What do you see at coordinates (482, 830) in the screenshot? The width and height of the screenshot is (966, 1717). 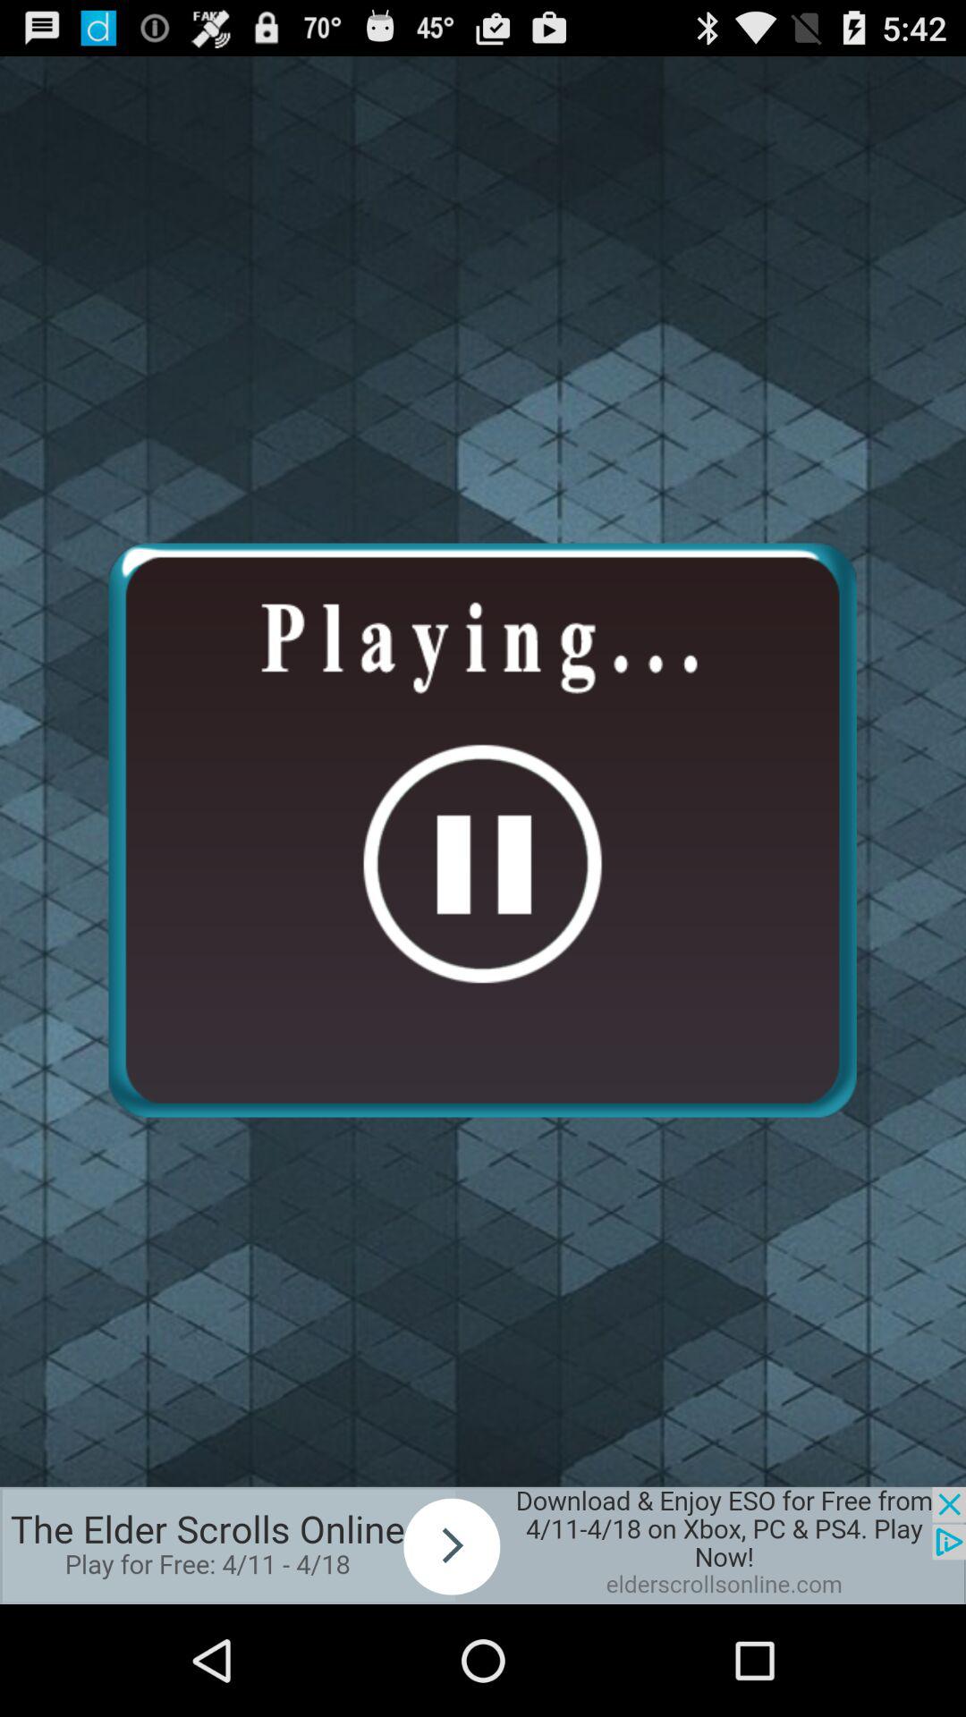 I see `pause` at bounding box center [482, 830].